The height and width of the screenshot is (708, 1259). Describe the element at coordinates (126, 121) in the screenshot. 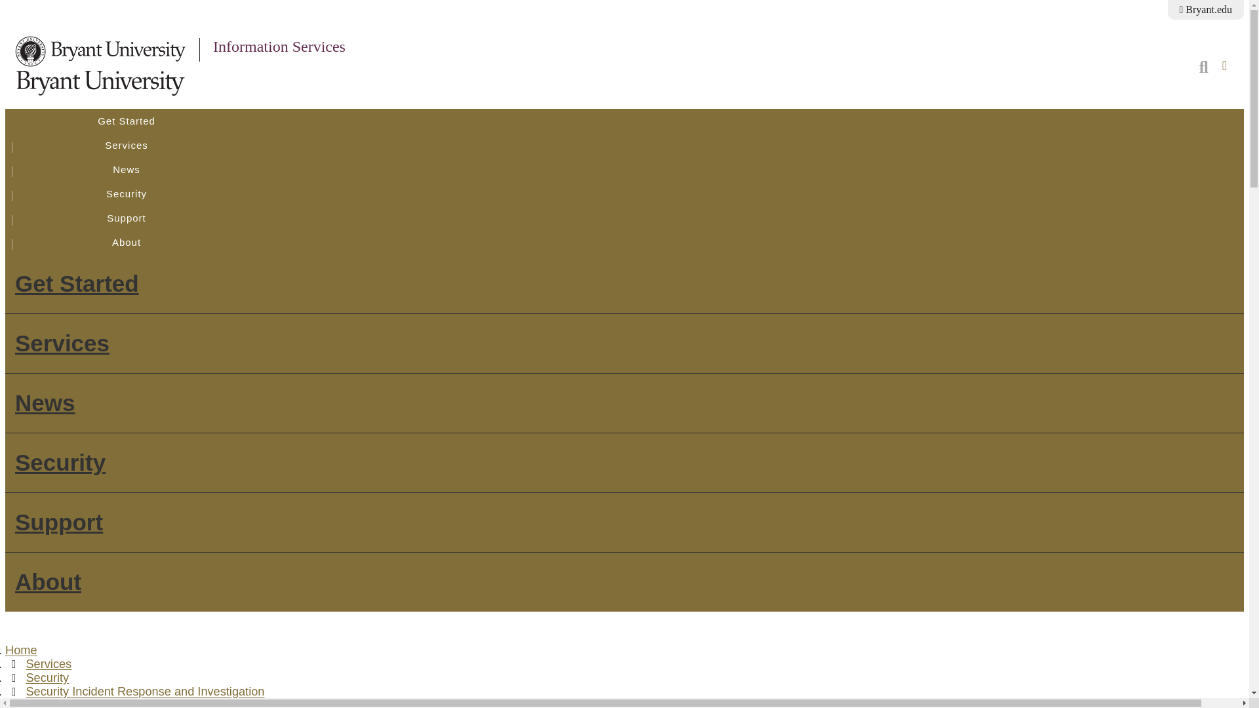

I see `Get Started` at that location.